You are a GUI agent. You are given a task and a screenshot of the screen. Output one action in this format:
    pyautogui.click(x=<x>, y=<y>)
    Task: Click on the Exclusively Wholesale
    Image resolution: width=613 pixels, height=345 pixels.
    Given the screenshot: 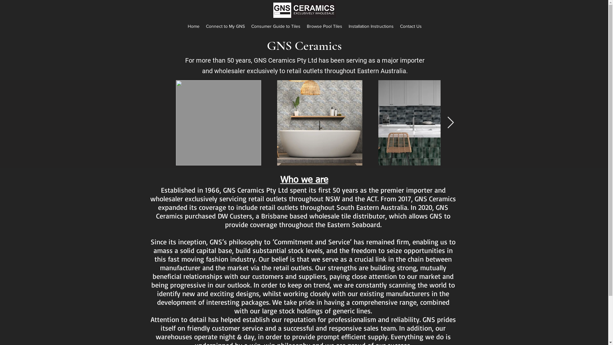 What is the action you would take?
    pyautogui.click(x=305, y=10)
    